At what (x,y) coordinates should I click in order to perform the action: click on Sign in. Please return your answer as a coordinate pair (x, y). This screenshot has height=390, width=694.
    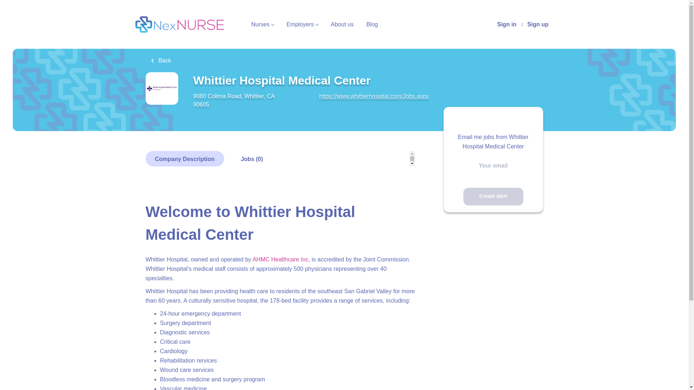
    Looking at the image, I should click on (507, 25).